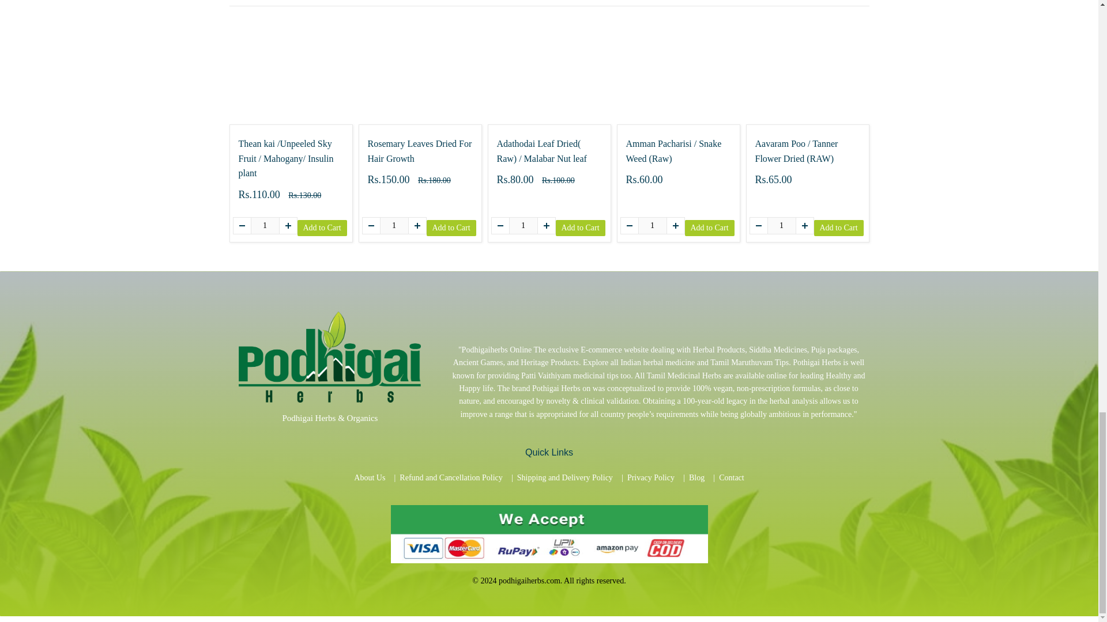 Image resolution: width=1107 pixels, height=622 pixels. What do you see at coordinates (565, 478) in the screenshot?
I see `Shipping and Delivery Policy` at bounding box center [565, 478].